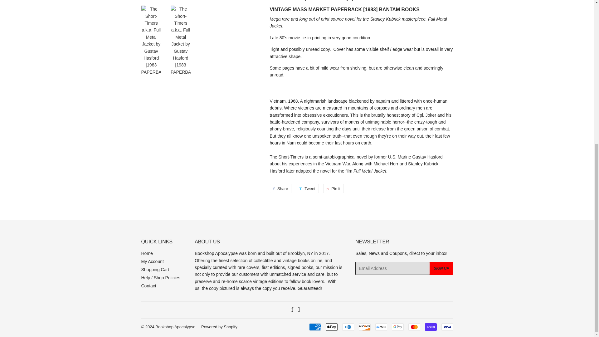 Image resolution: width=599 pixels, height=337 pixels. What do you see at coordinates (414, 327) in the screenshot?
I see `Mastercard` at bounding box center [414, 327].